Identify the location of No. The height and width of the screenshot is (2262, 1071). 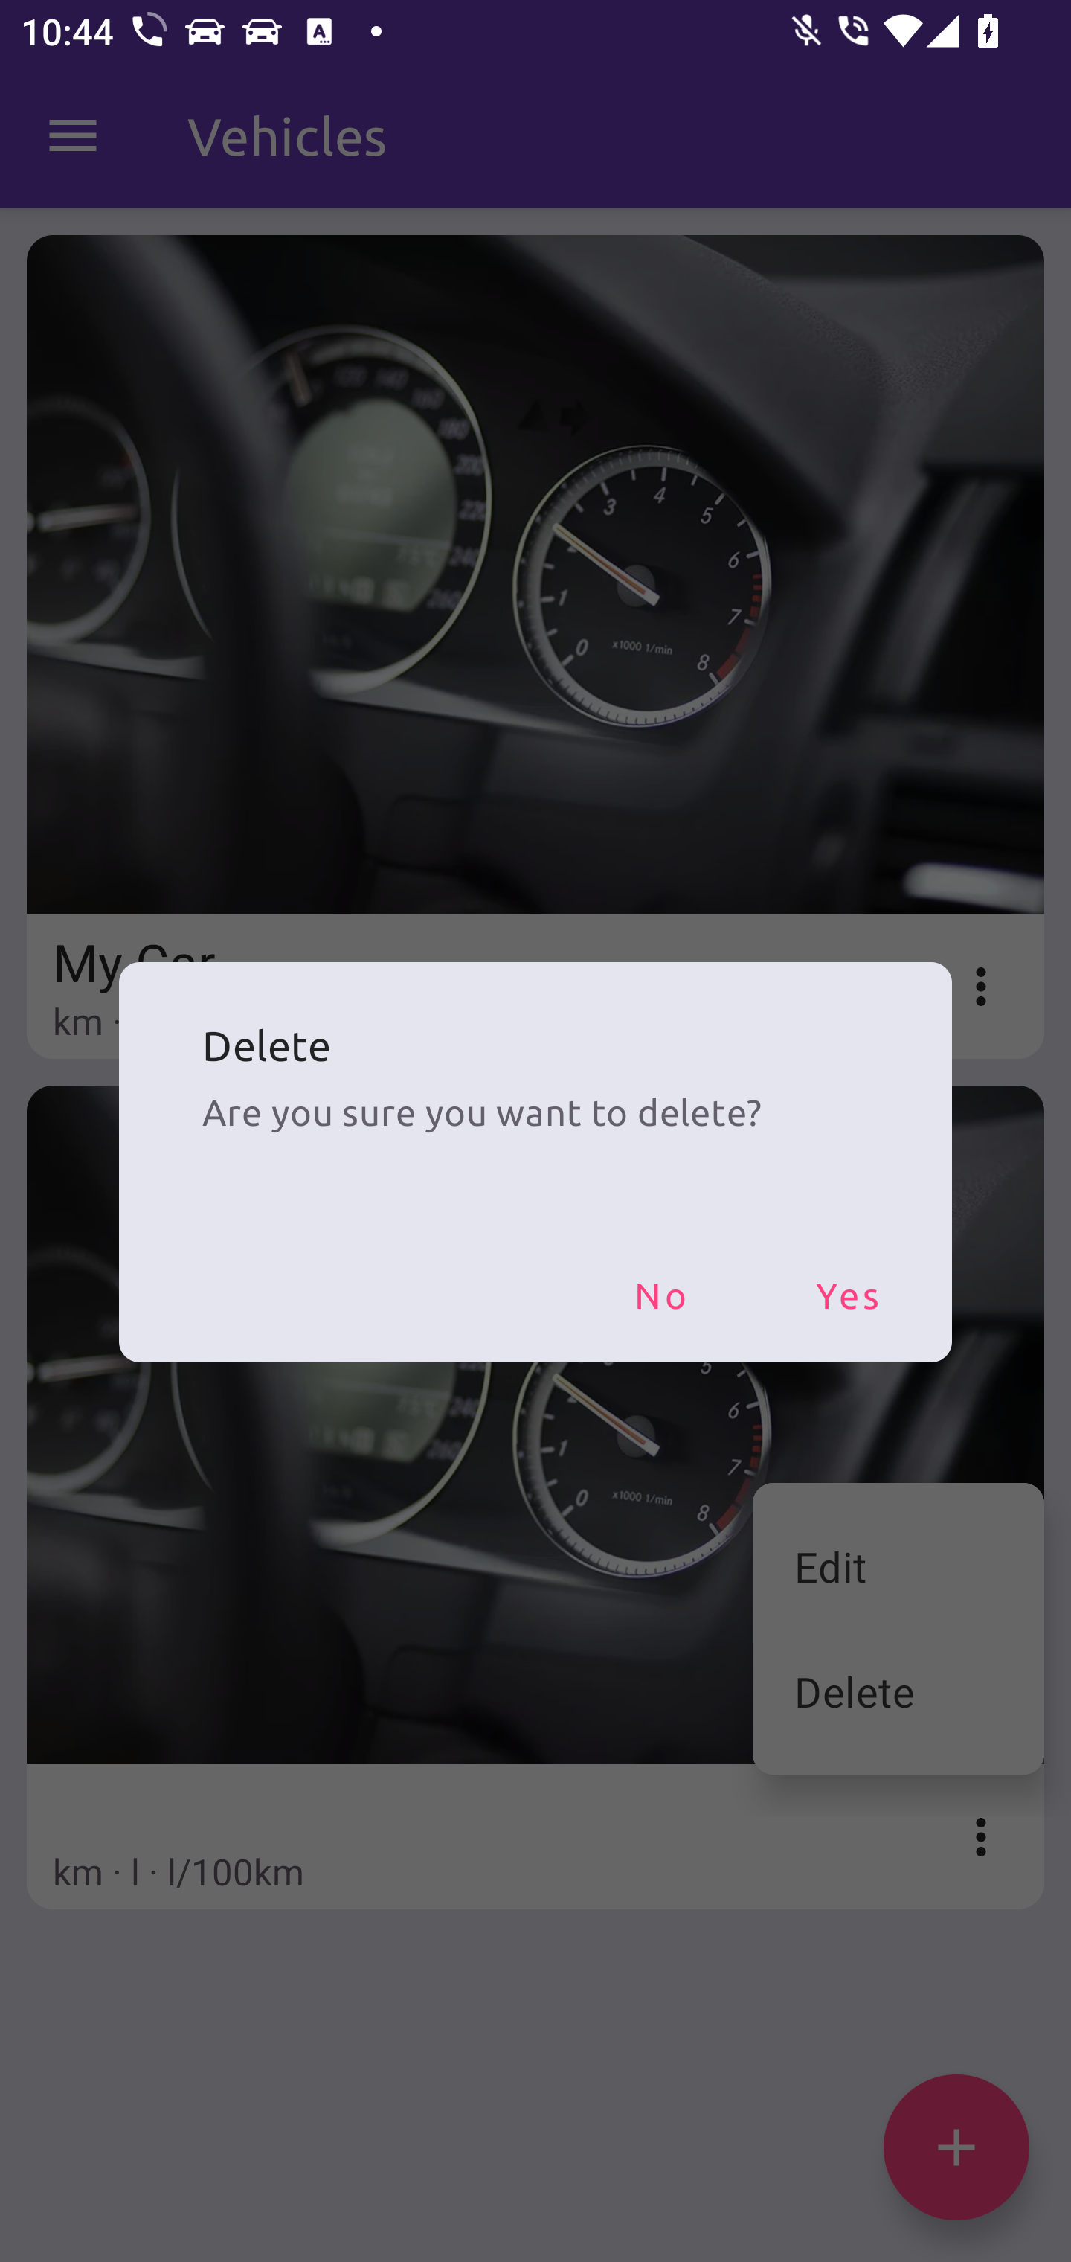
(660, 1295).